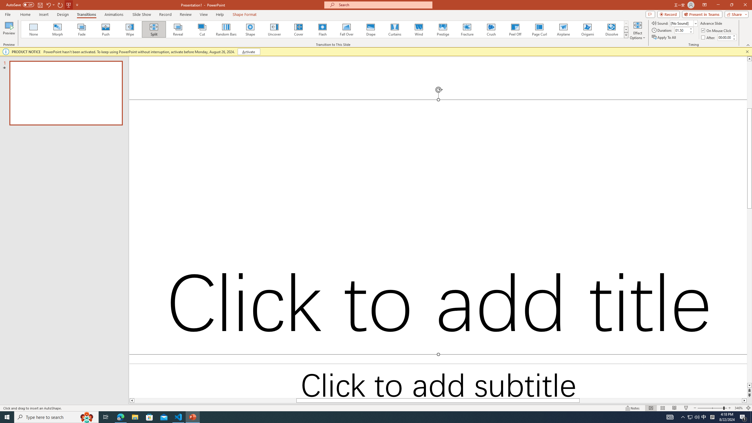  Describe the element at coordinates (154, 40) in the screenshot. I see `Change Case` at that location.